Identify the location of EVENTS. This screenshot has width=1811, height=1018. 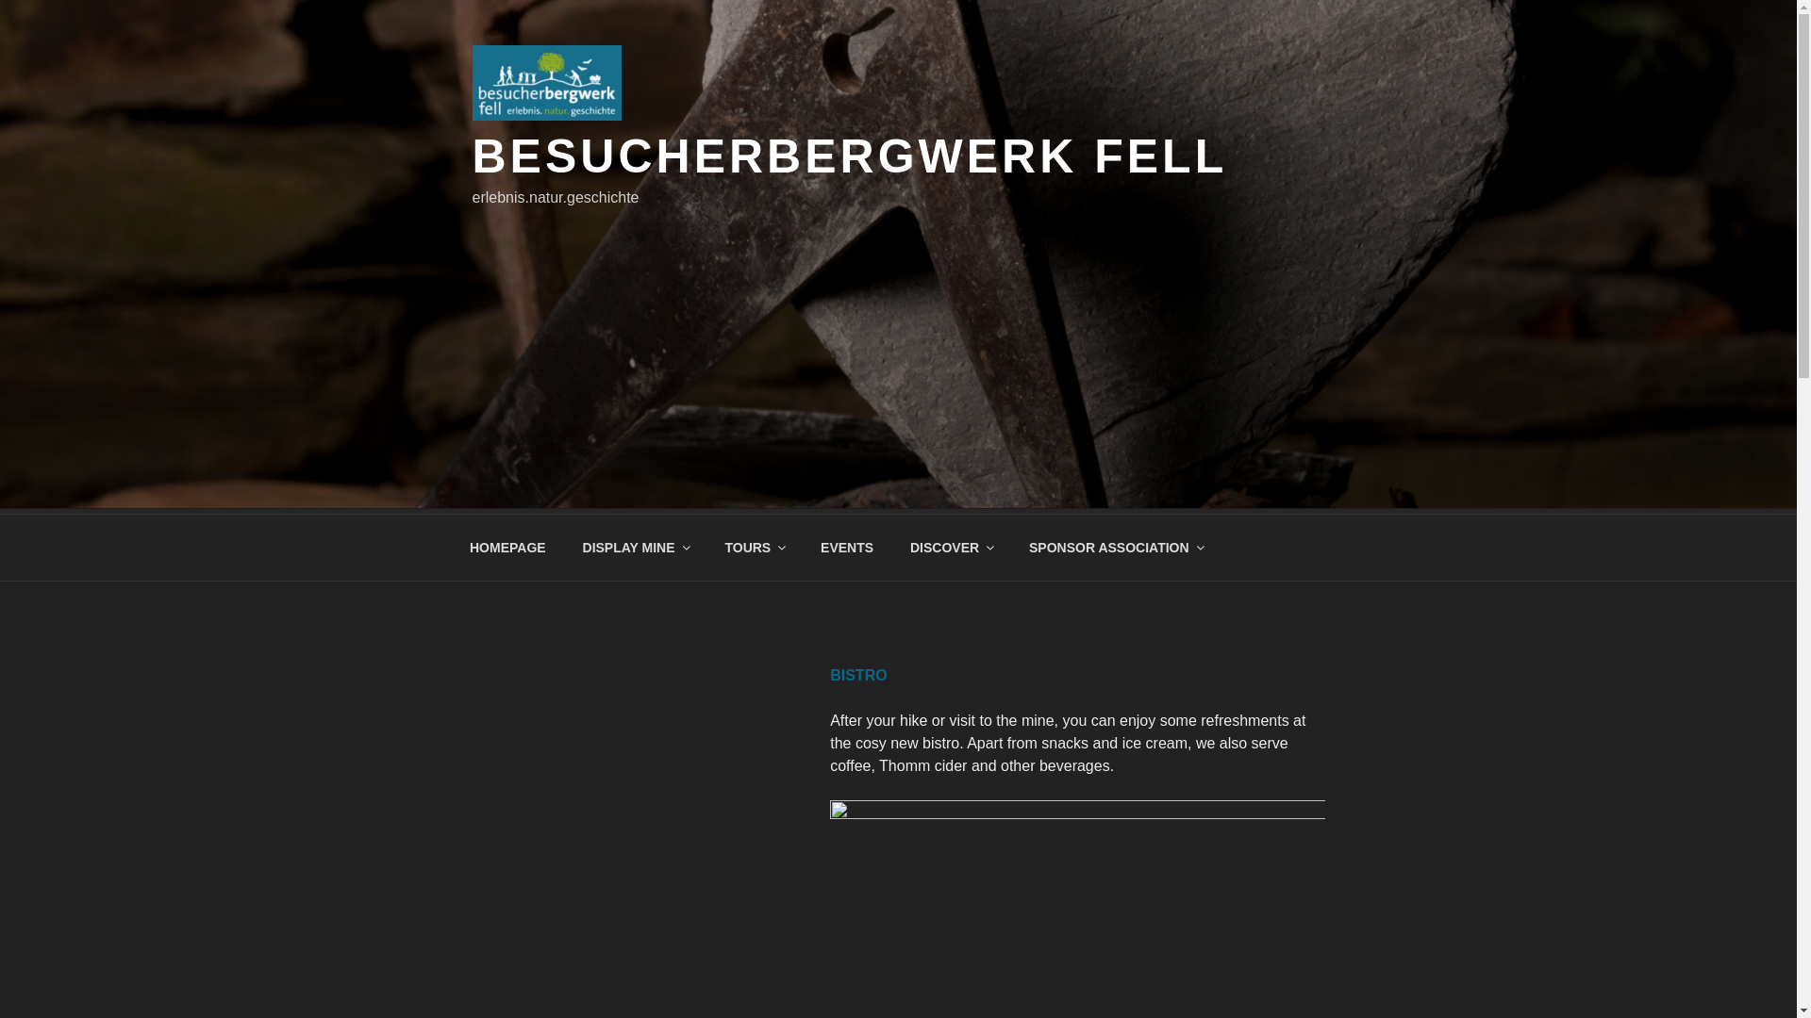
(847, 547).